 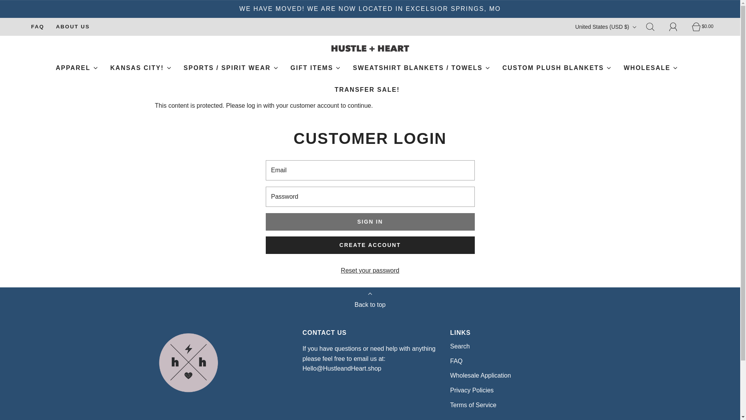 I want to click on Log in, so click(x=678, y=26).